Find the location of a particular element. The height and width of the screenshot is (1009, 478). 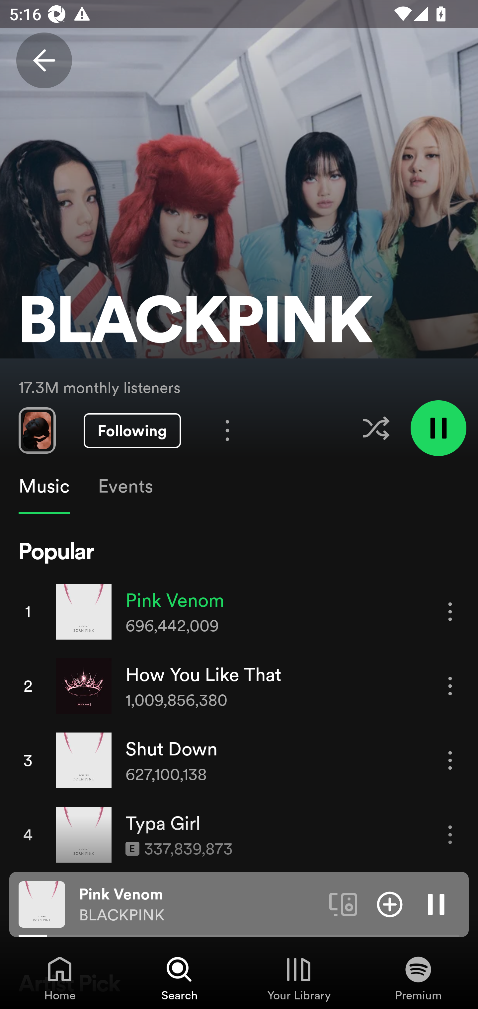

More options for artist BLACKPINK is located at coordinates (227, 430).